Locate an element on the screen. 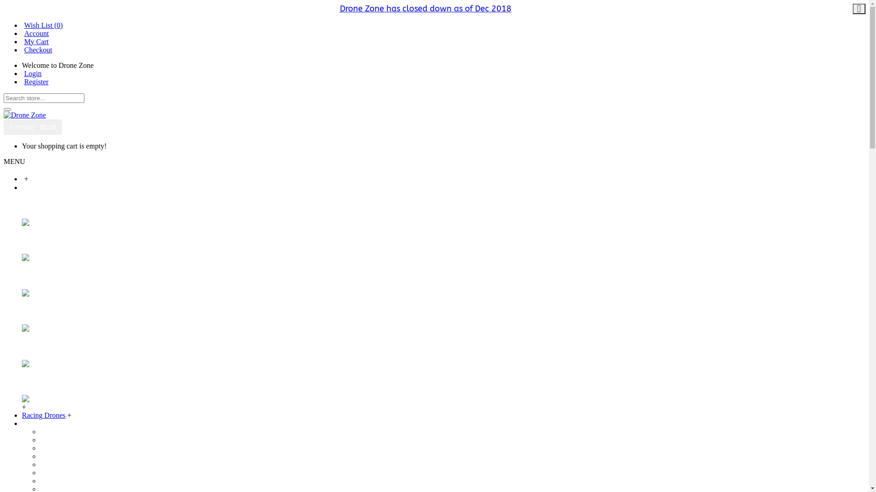 The width and height of the screenshot is (876, 492). 0 item(s) - $0.00 is located at coordinates (33, 127).